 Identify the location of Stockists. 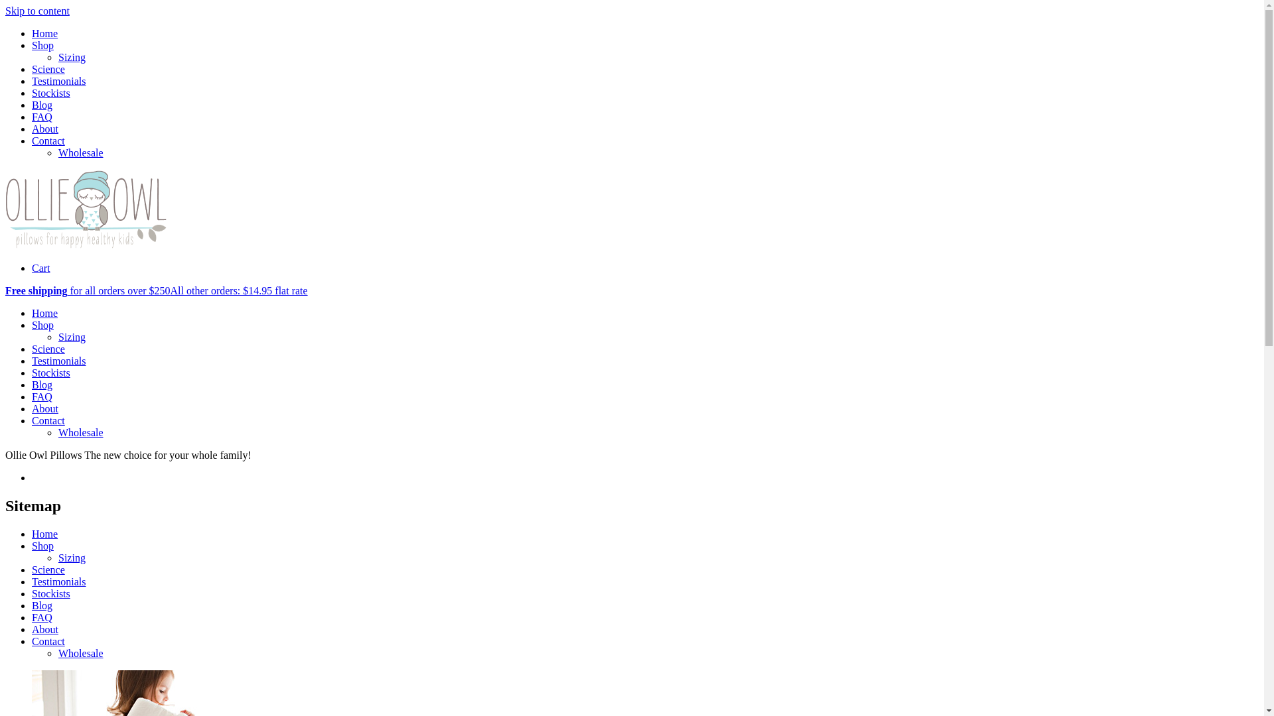
(51, 594).